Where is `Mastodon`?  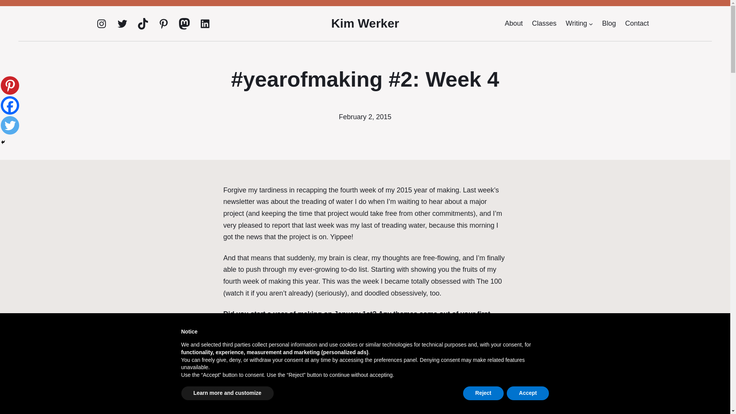 Mastodon is located at coordinates (184, 24).